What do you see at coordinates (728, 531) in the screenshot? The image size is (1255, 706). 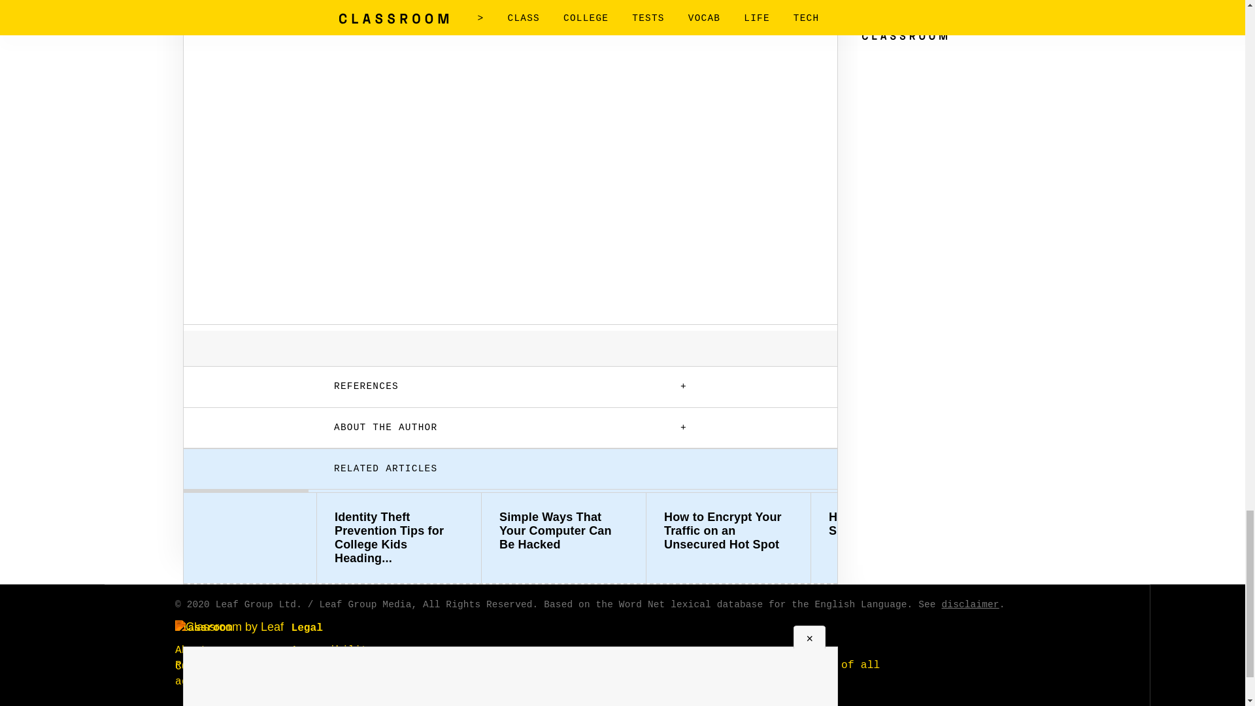 I see `How to Encrypt Your Traffic on an Unsecured Hot Spot` at bounding box center [728, 531].